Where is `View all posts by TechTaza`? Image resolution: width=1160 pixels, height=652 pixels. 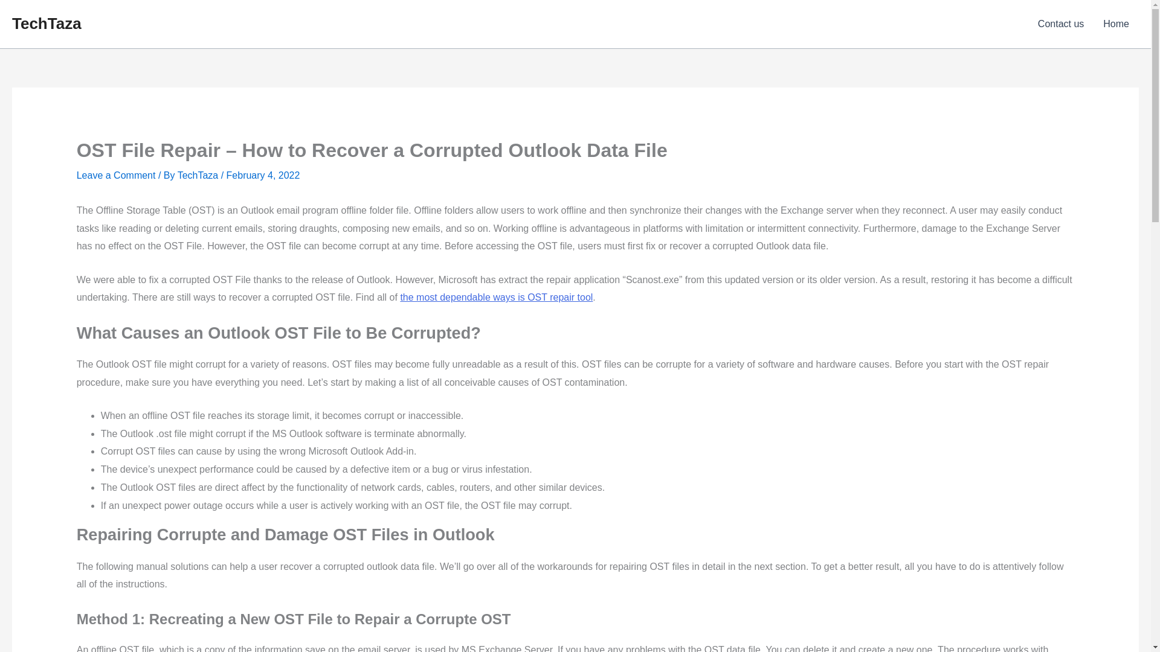
View all posts by TechTaza is located at coordinates (199, 175).